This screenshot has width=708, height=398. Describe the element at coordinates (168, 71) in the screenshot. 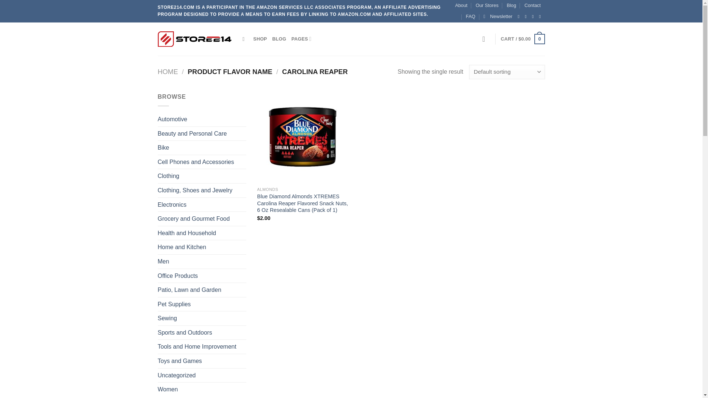

I see `HOME` at that location.